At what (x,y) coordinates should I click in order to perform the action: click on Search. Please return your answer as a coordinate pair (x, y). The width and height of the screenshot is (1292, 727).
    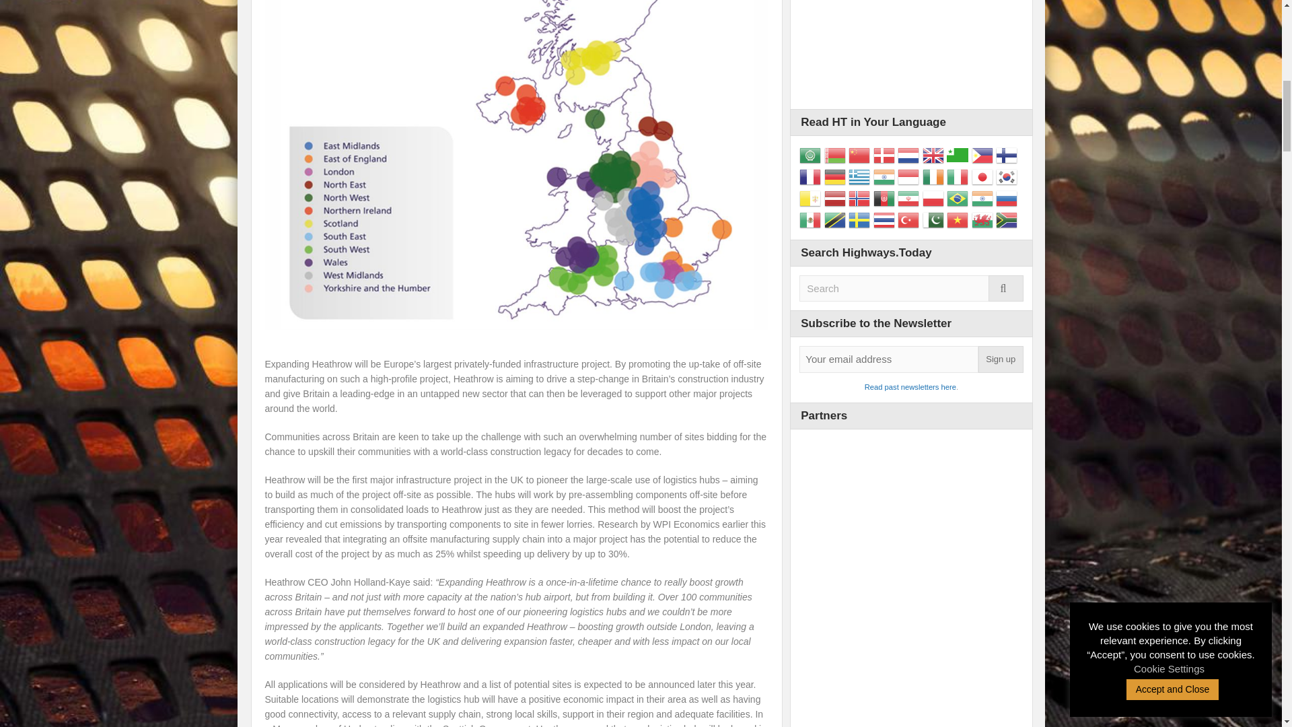
    Looking at the image, I should click on (911, 288).